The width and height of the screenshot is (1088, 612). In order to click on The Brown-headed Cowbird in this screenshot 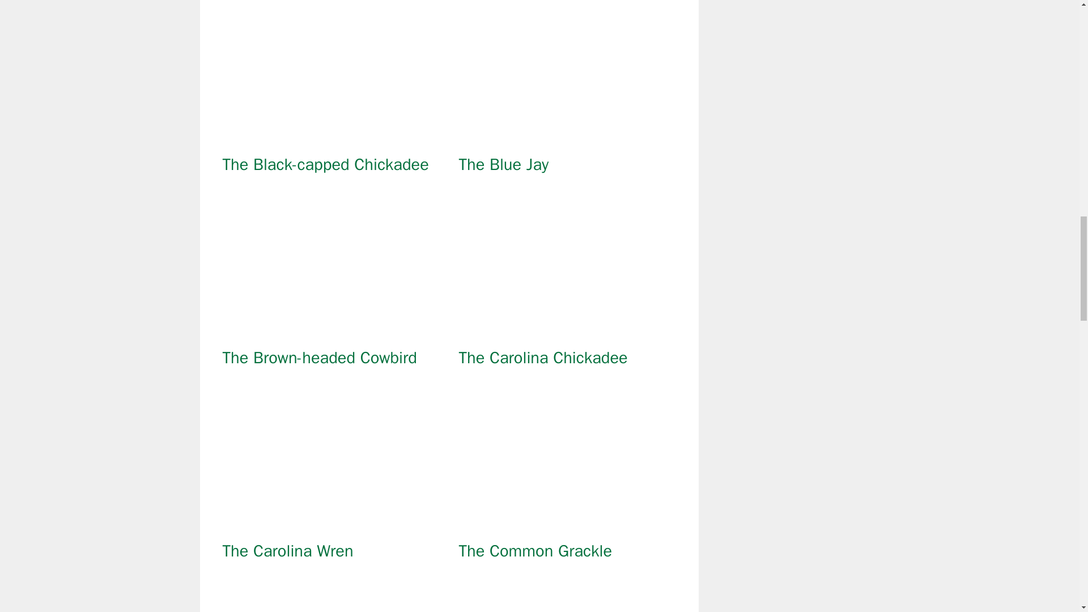, I will do `click(319, 358)`.